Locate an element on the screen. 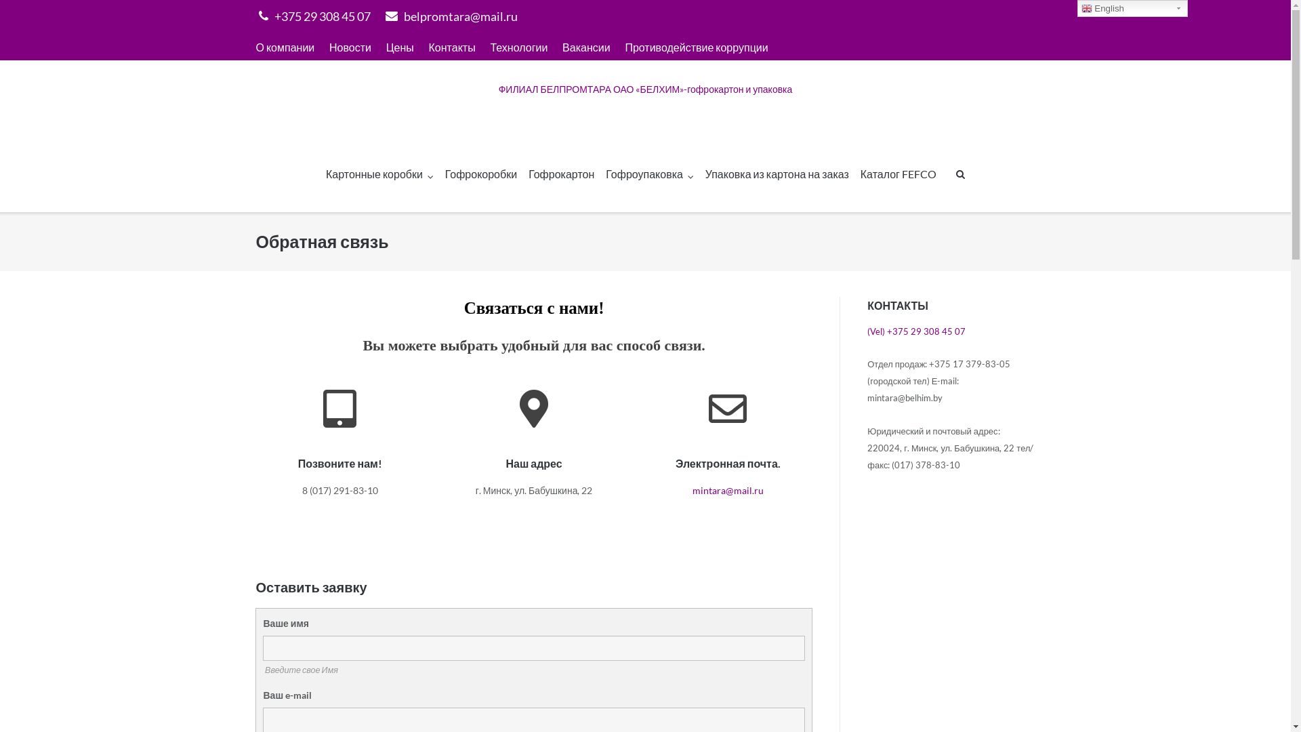 The image size is (1301, 732). +375 29 308 45 07 is located at coordinates (314, 16).